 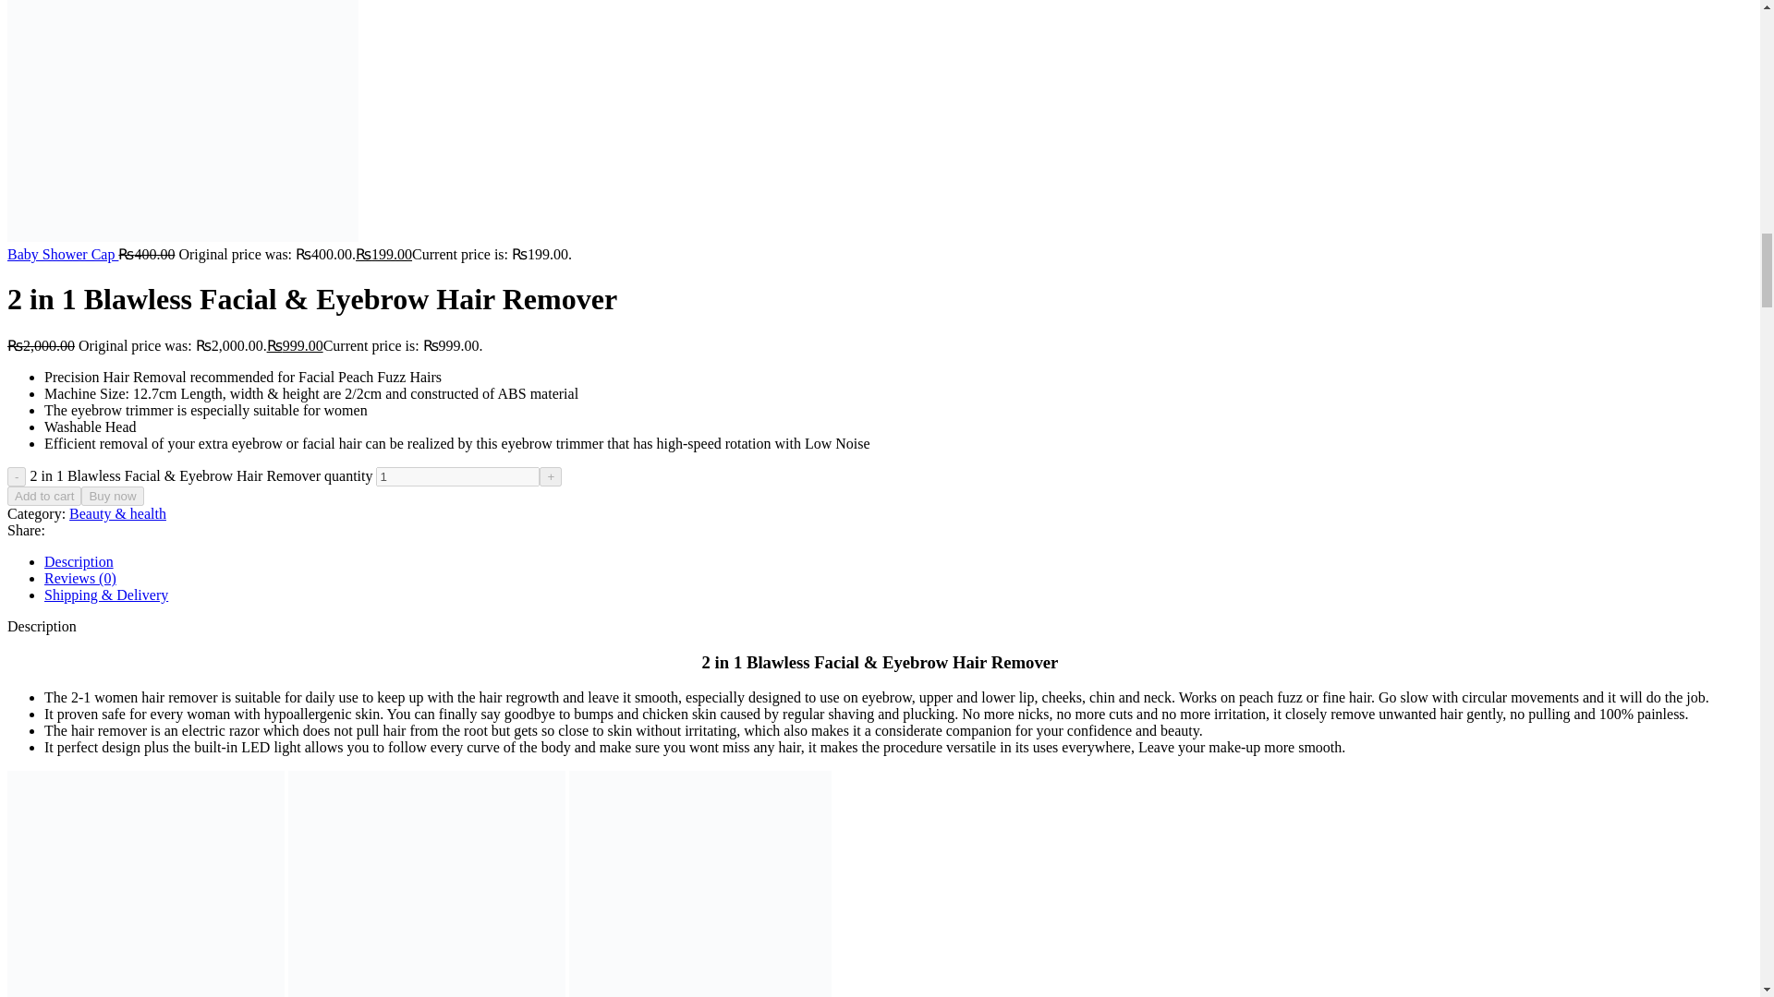 I want to click on 1, so click(x=457, y=476).